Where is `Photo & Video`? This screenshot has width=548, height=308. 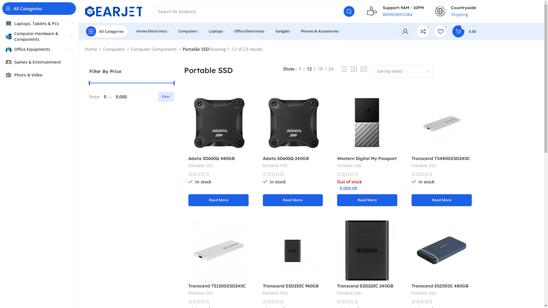
Photo & Video is located at coordinates (9, 75).